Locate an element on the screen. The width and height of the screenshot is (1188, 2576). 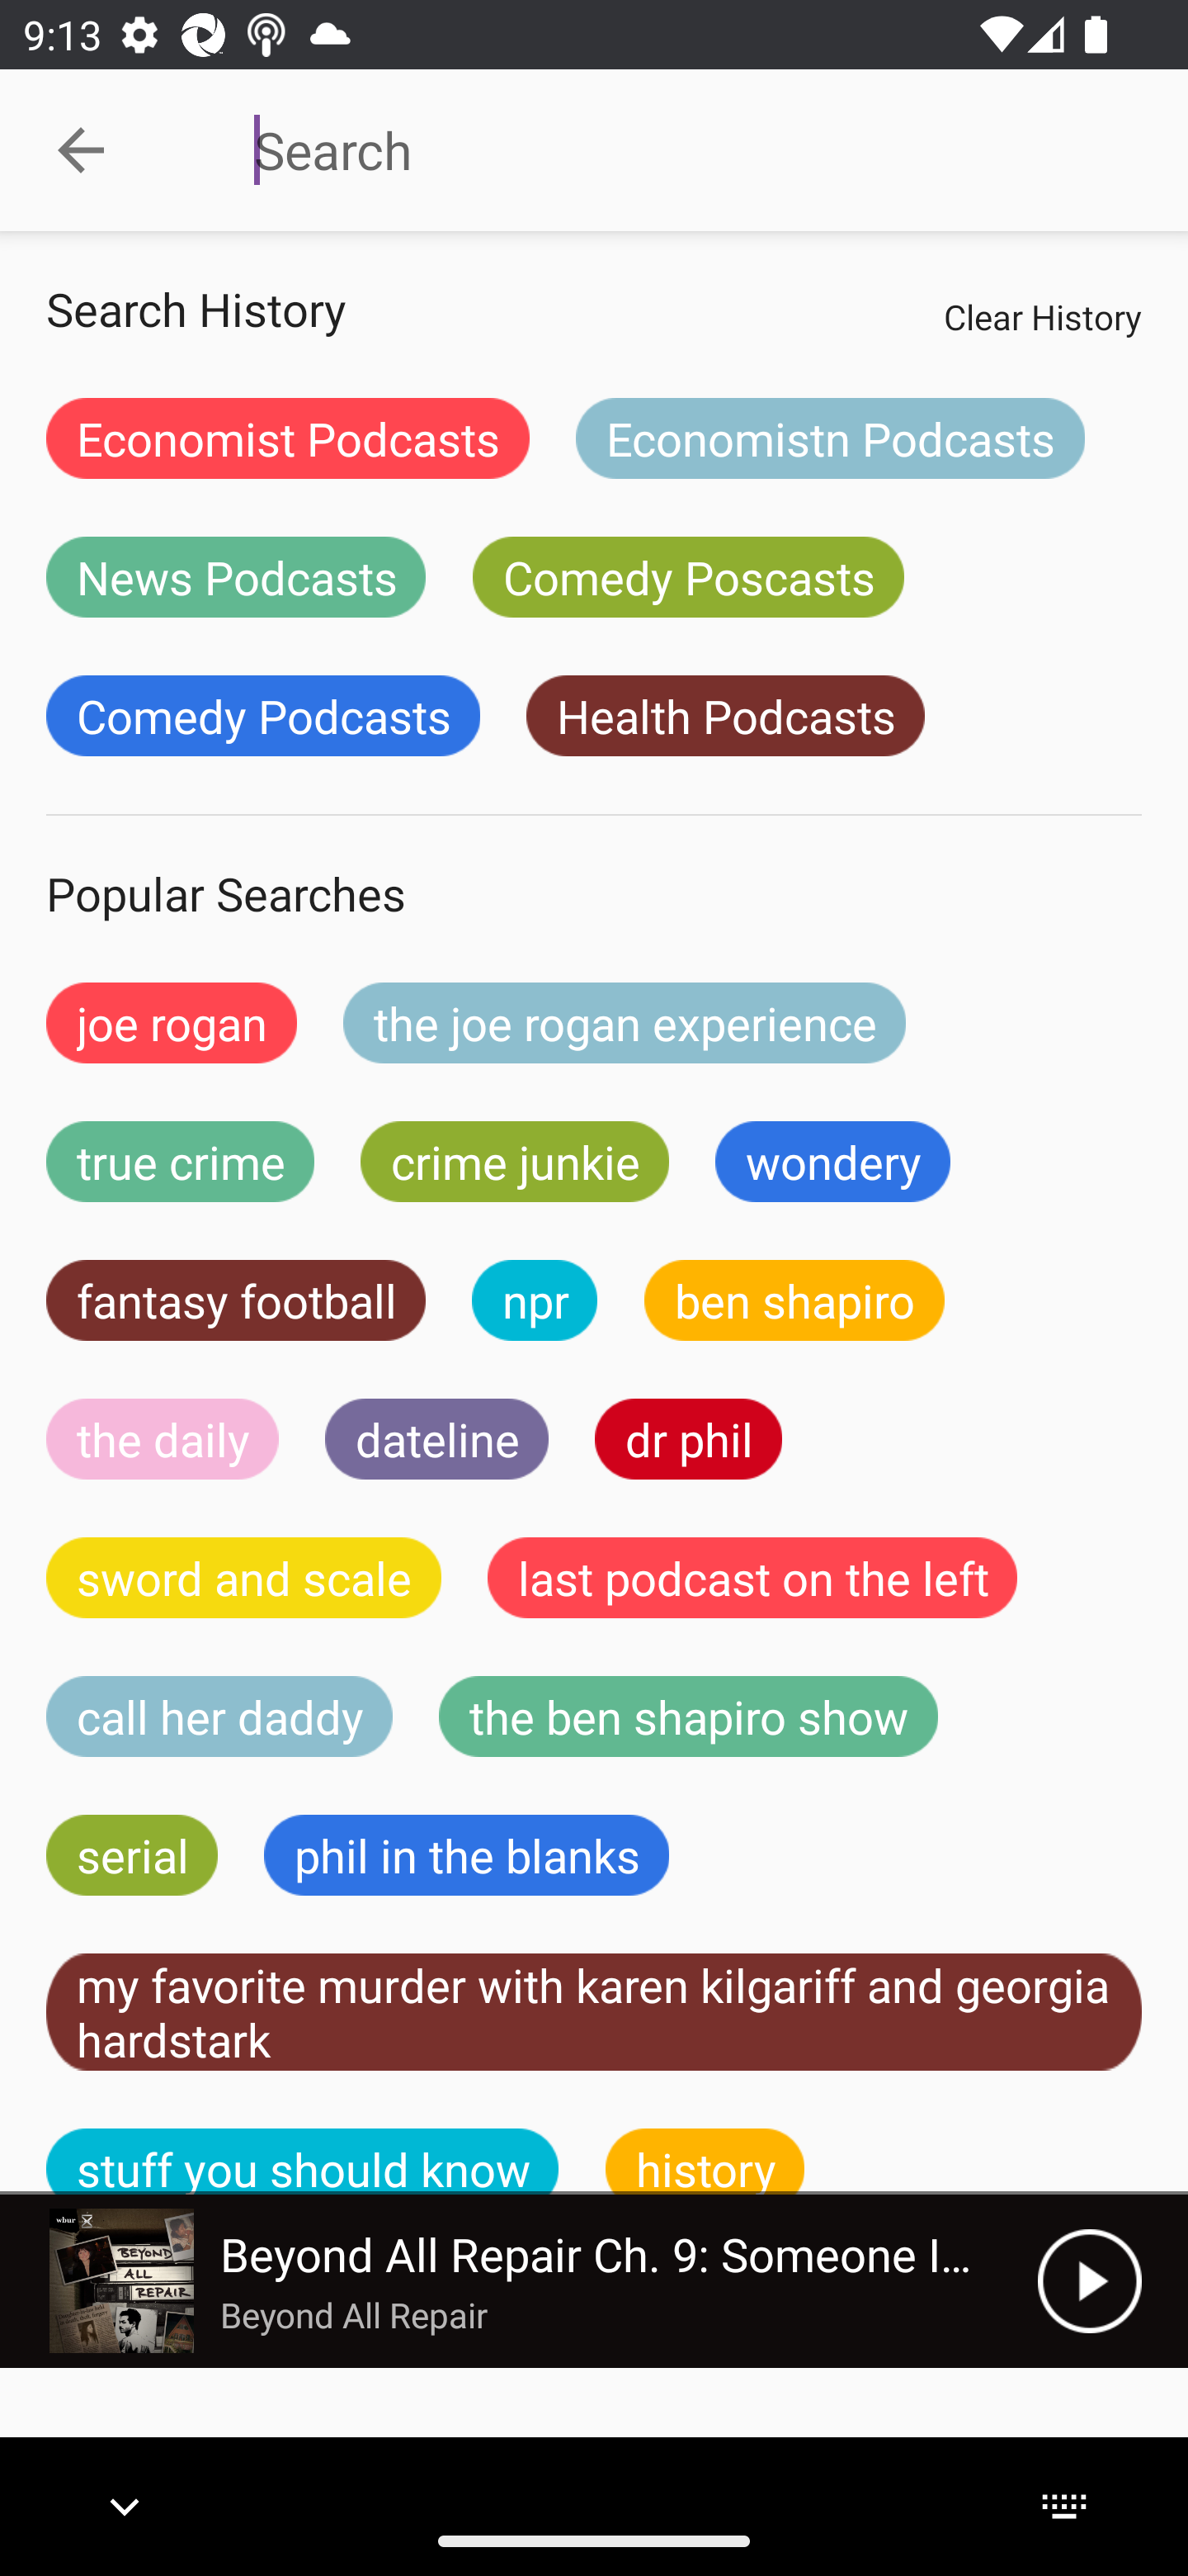
npr is located at coordinates (535, 1300).